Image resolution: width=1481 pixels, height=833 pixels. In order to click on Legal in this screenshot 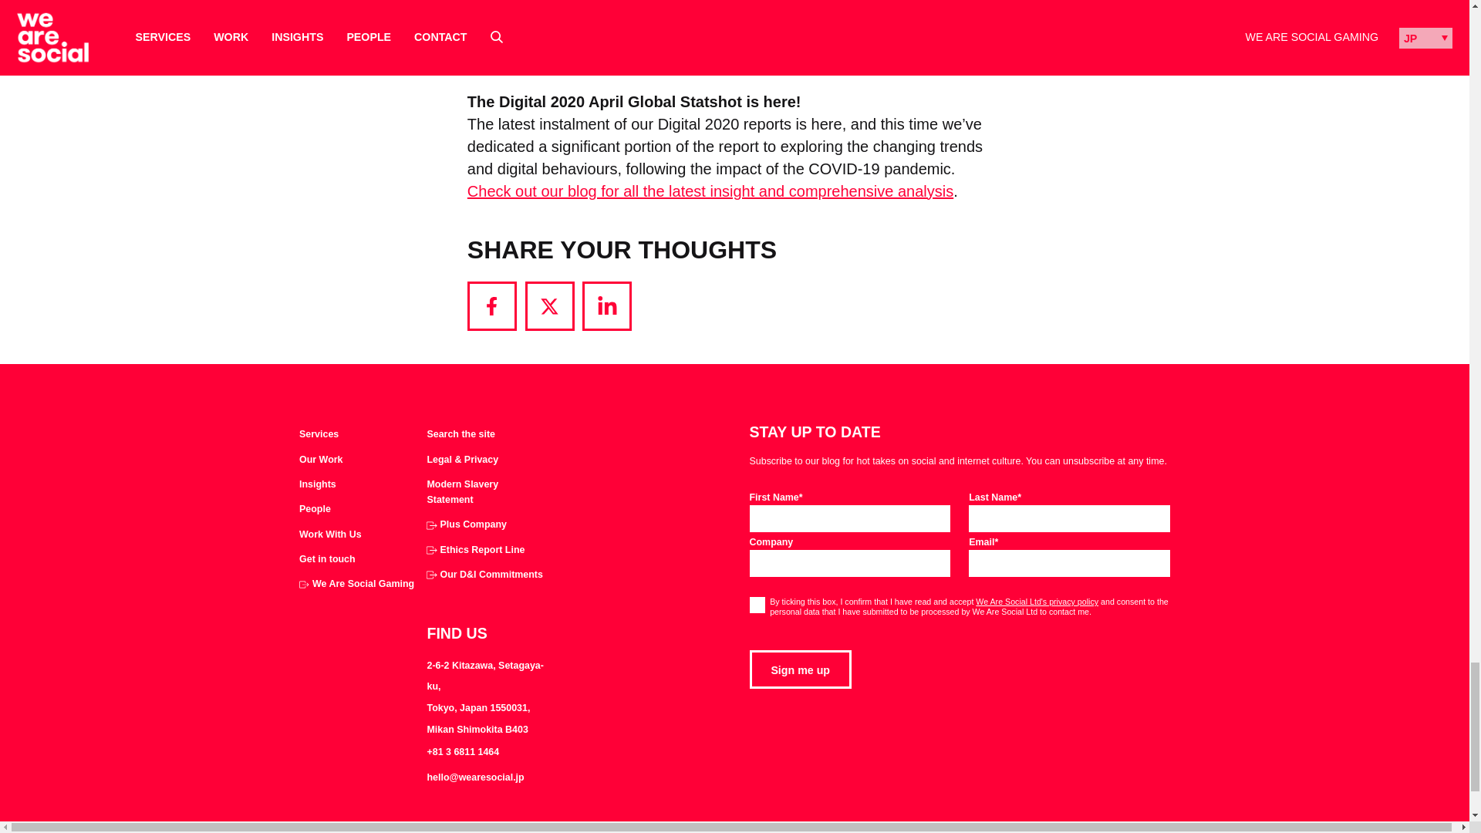, I will do `click(461, 460)`.